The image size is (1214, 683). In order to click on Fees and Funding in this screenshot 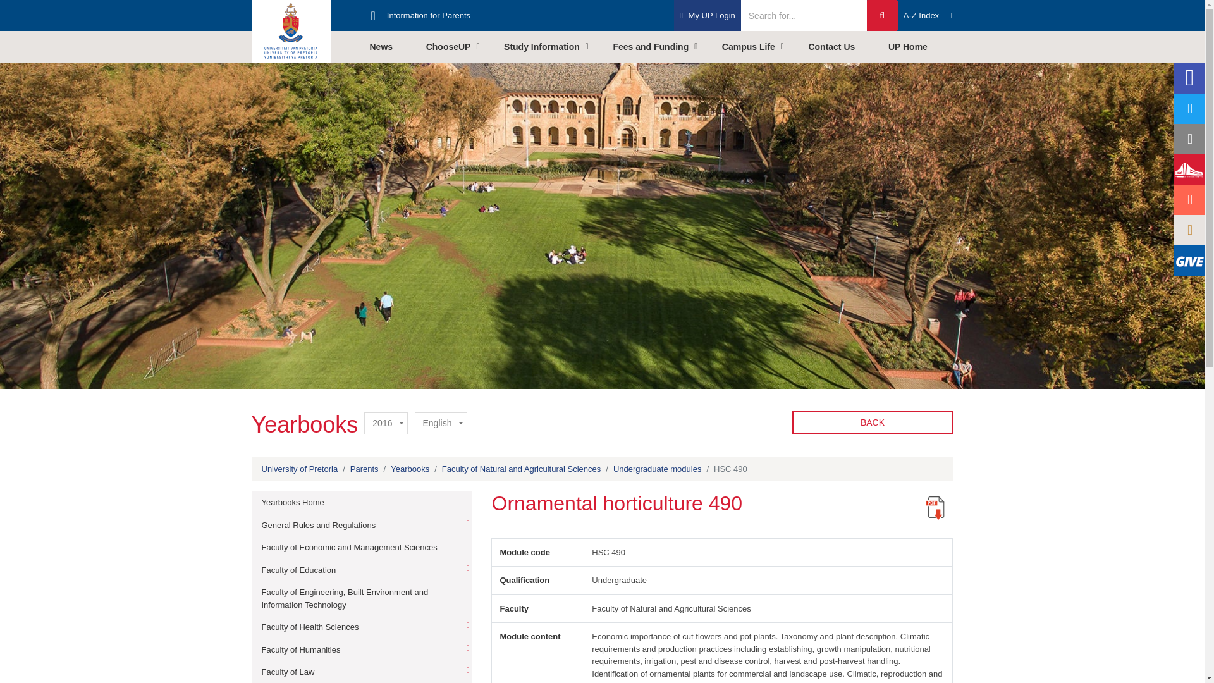, I will do `click(659, 47)`.